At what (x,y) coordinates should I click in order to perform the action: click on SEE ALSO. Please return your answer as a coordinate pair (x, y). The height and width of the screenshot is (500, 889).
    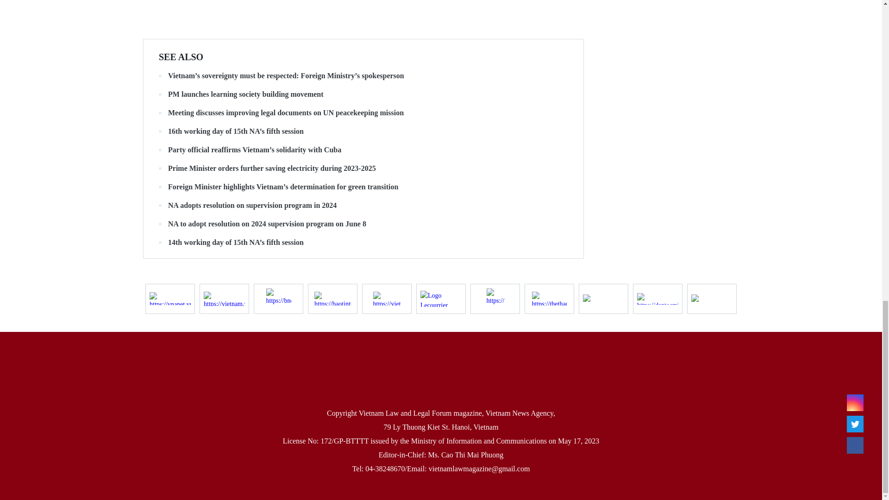
    Looking at the image, I should click on (181, 56).